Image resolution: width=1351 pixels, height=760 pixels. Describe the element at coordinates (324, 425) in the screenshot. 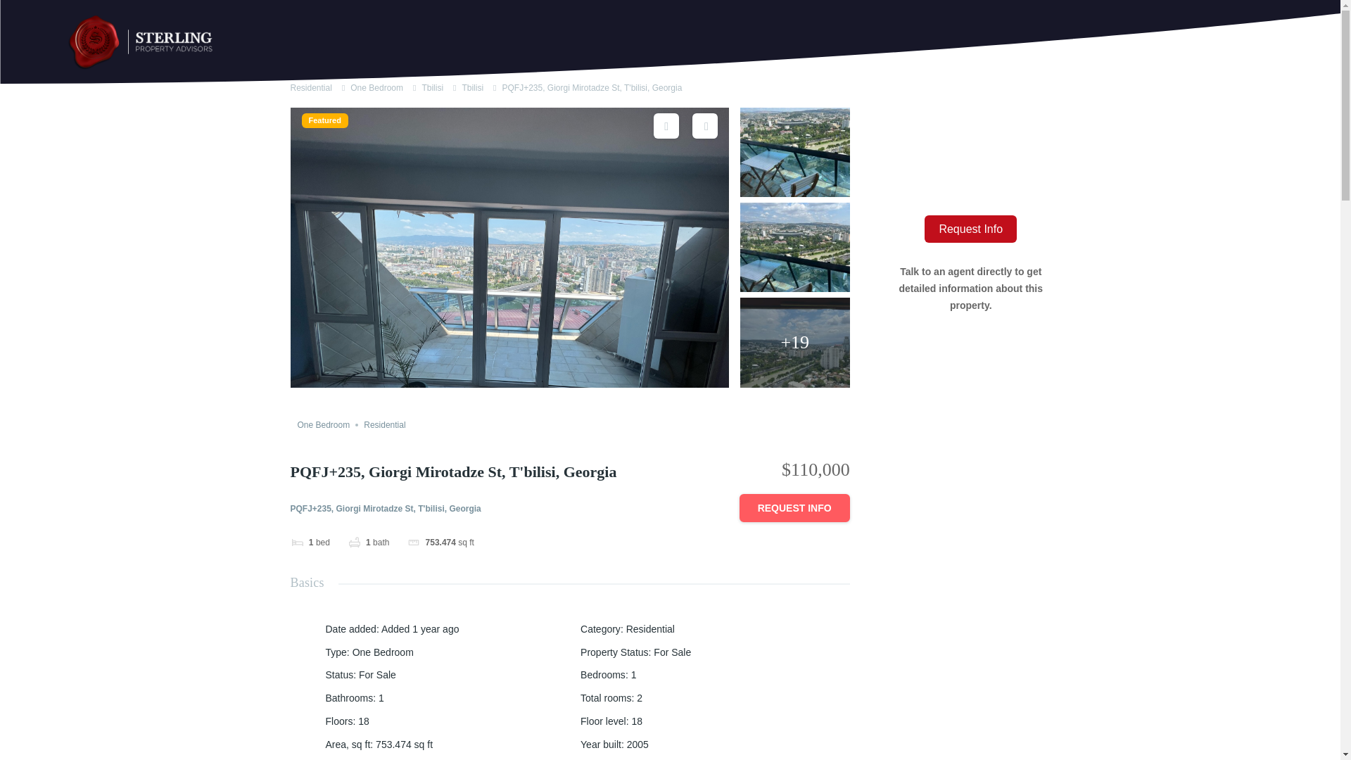

I see `One Bedroom` at that location.